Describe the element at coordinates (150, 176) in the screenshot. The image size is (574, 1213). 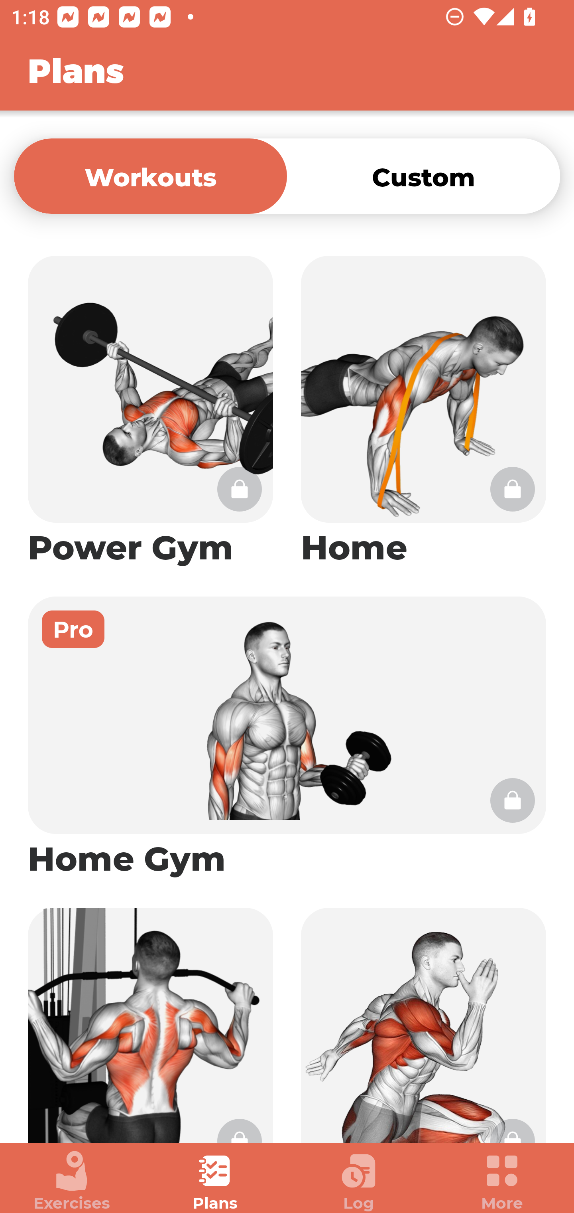
I see `Workouts` at that location.